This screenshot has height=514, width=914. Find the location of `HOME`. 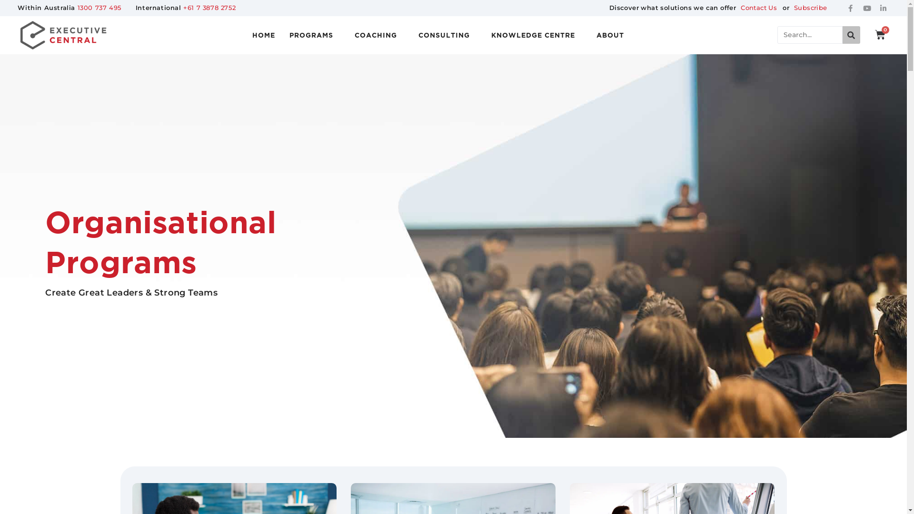

HOME is located at coordinates (263, 35).